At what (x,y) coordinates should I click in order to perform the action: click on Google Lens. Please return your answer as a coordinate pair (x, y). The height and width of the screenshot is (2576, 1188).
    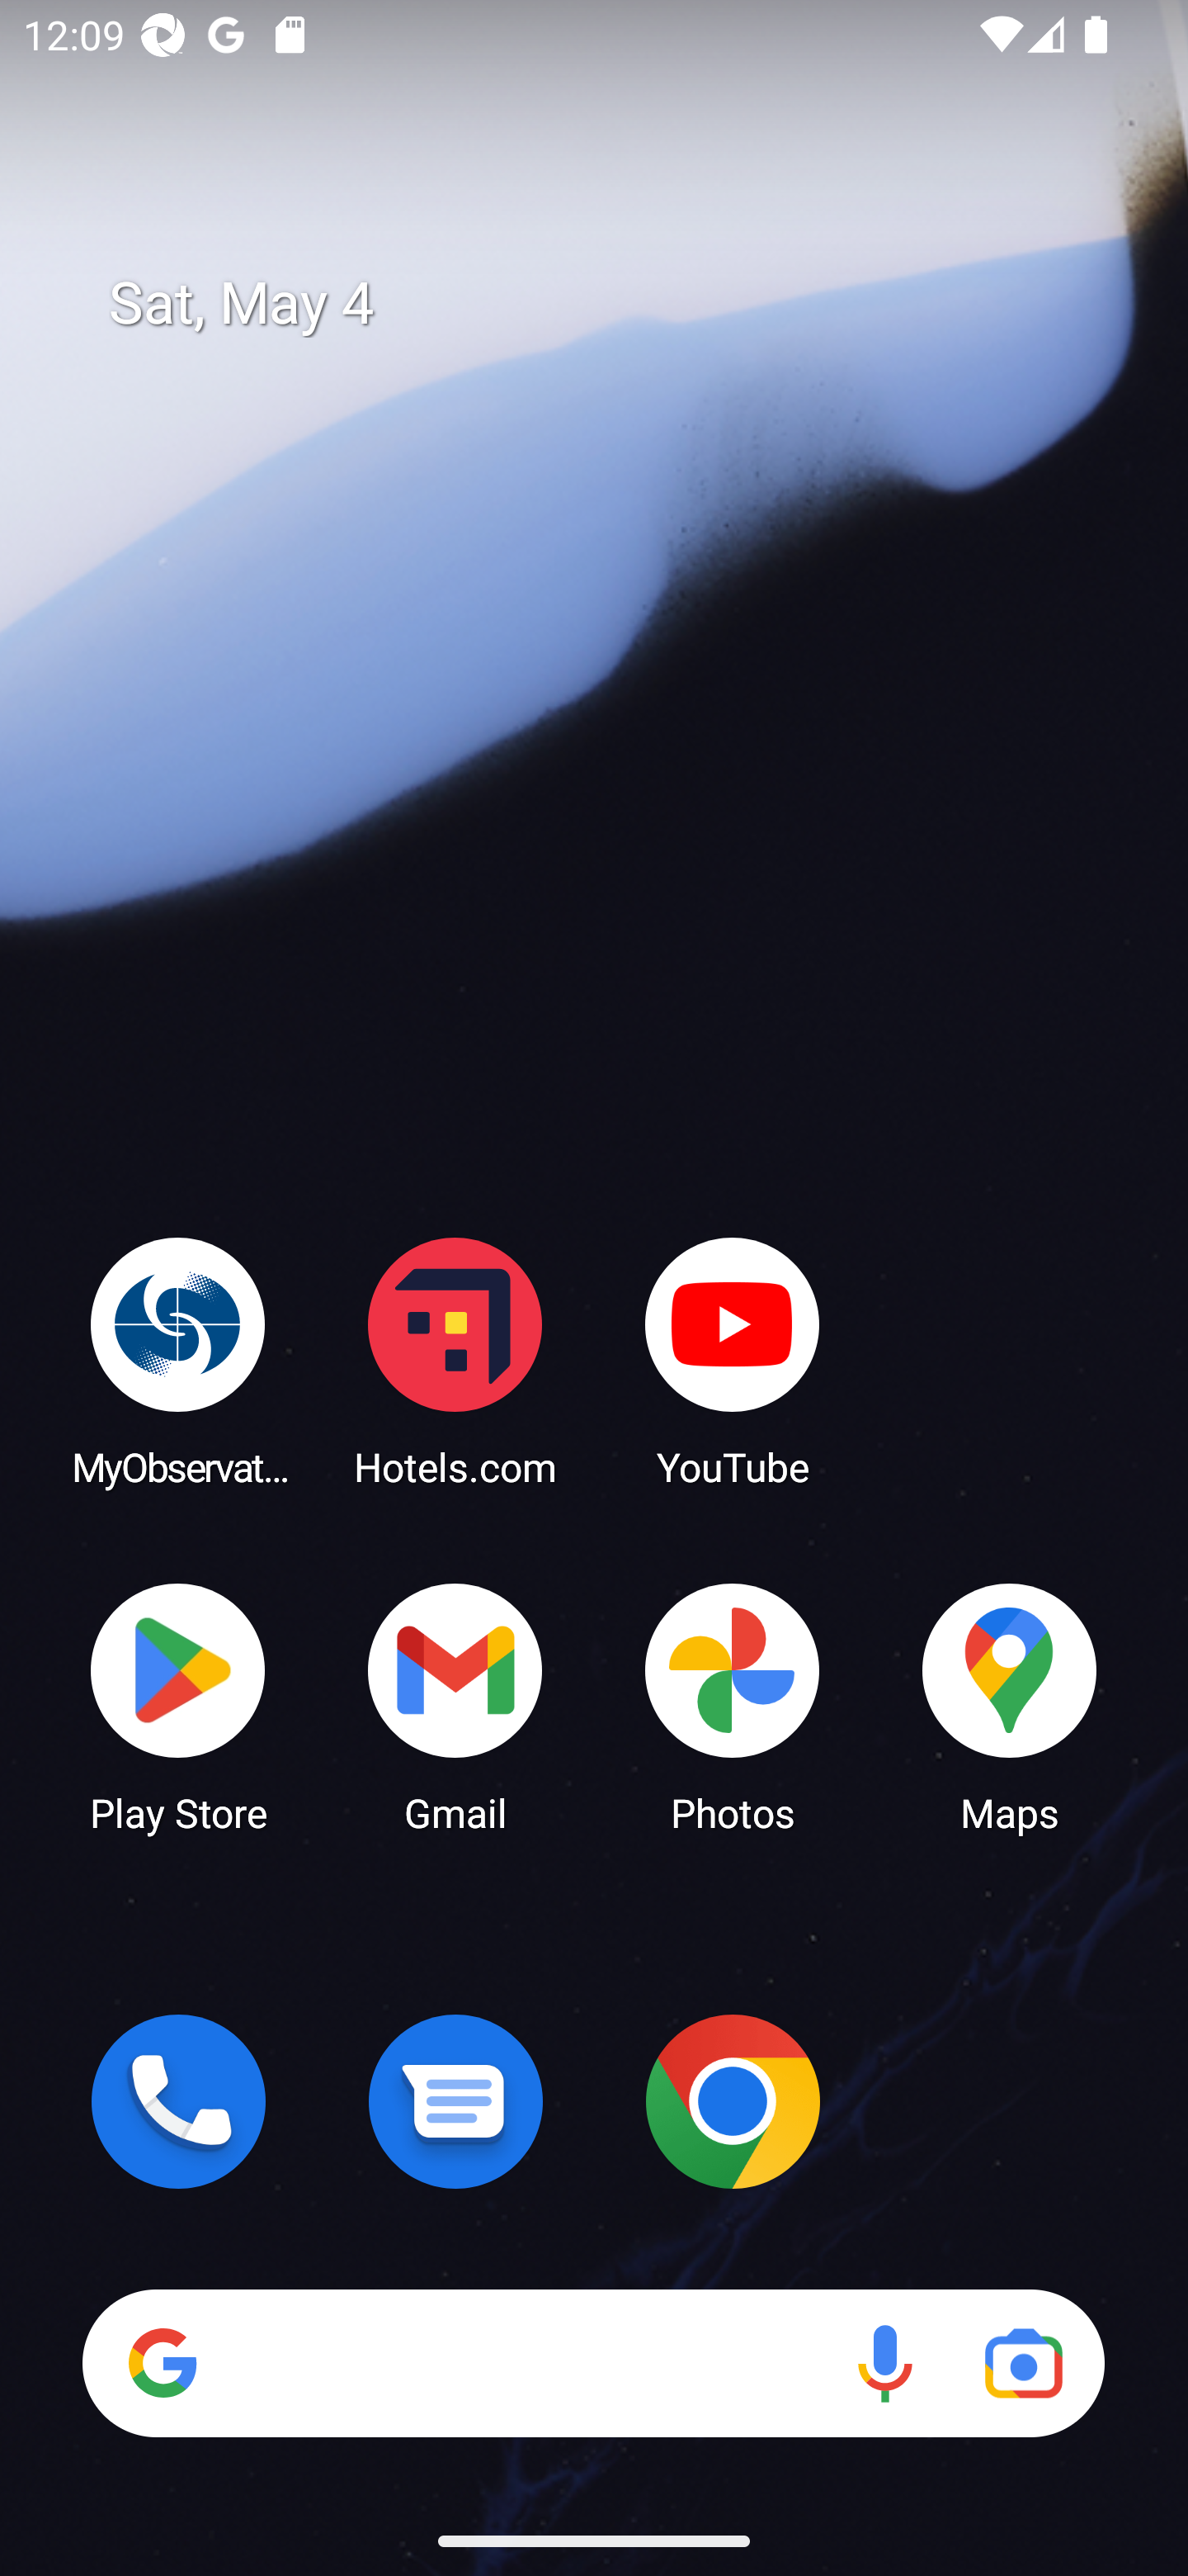
    Looking at the image, I should click on (1023, 2363).